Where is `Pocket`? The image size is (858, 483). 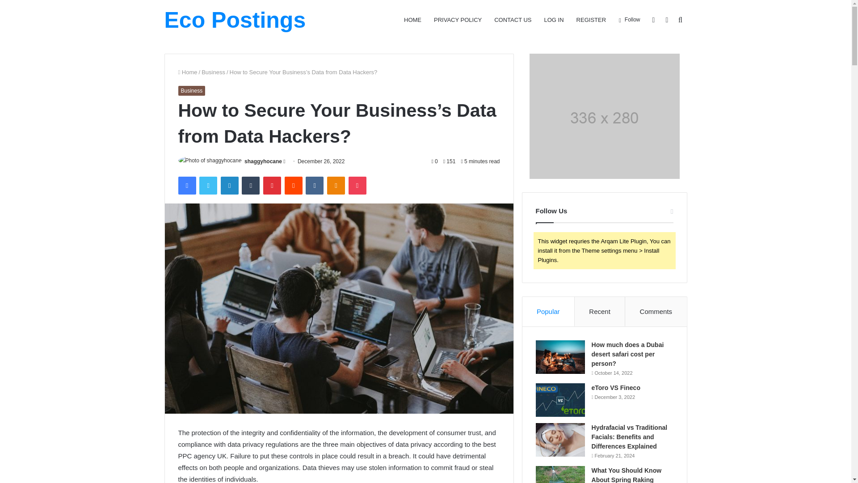
Pocket is located at coordinates (357, 186).